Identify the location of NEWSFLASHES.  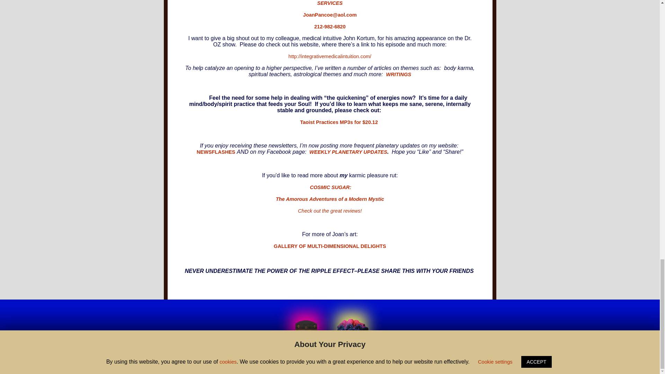
(216, 152).